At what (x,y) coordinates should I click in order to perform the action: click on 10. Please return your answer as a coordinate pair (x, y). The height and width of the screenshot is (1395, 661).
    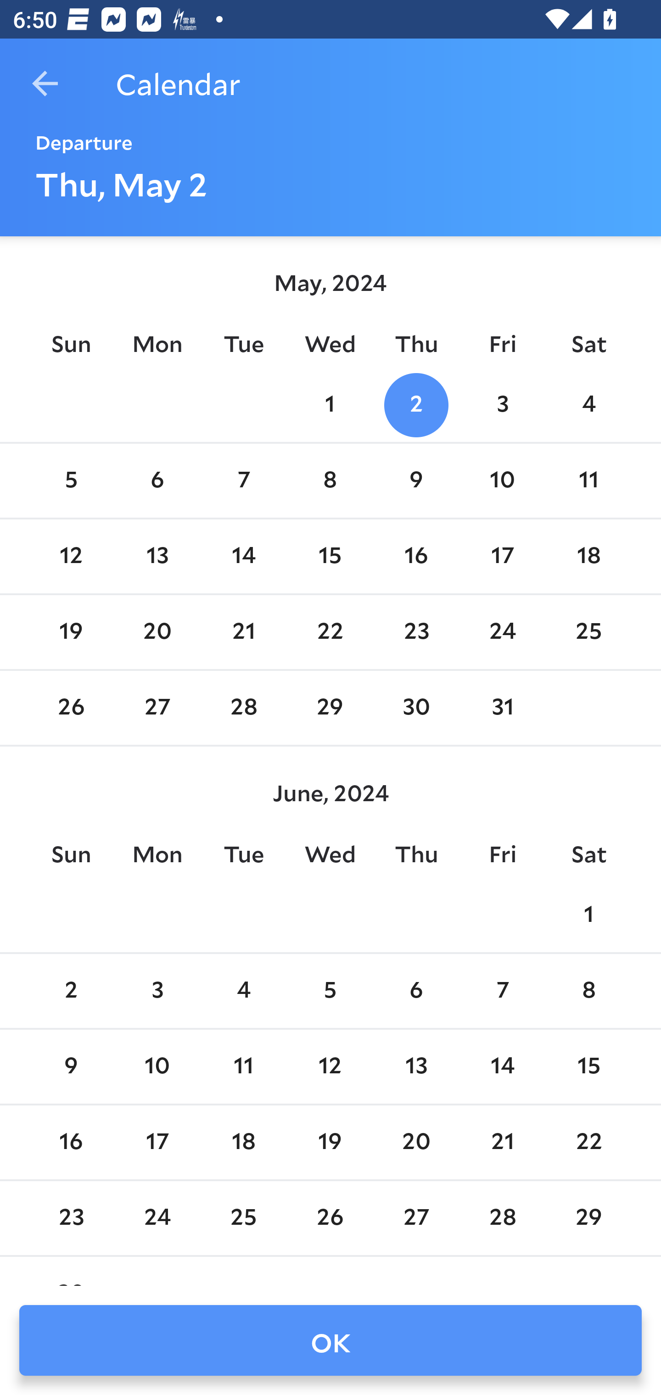
    Looking at the image, I should click on (157, 1067).